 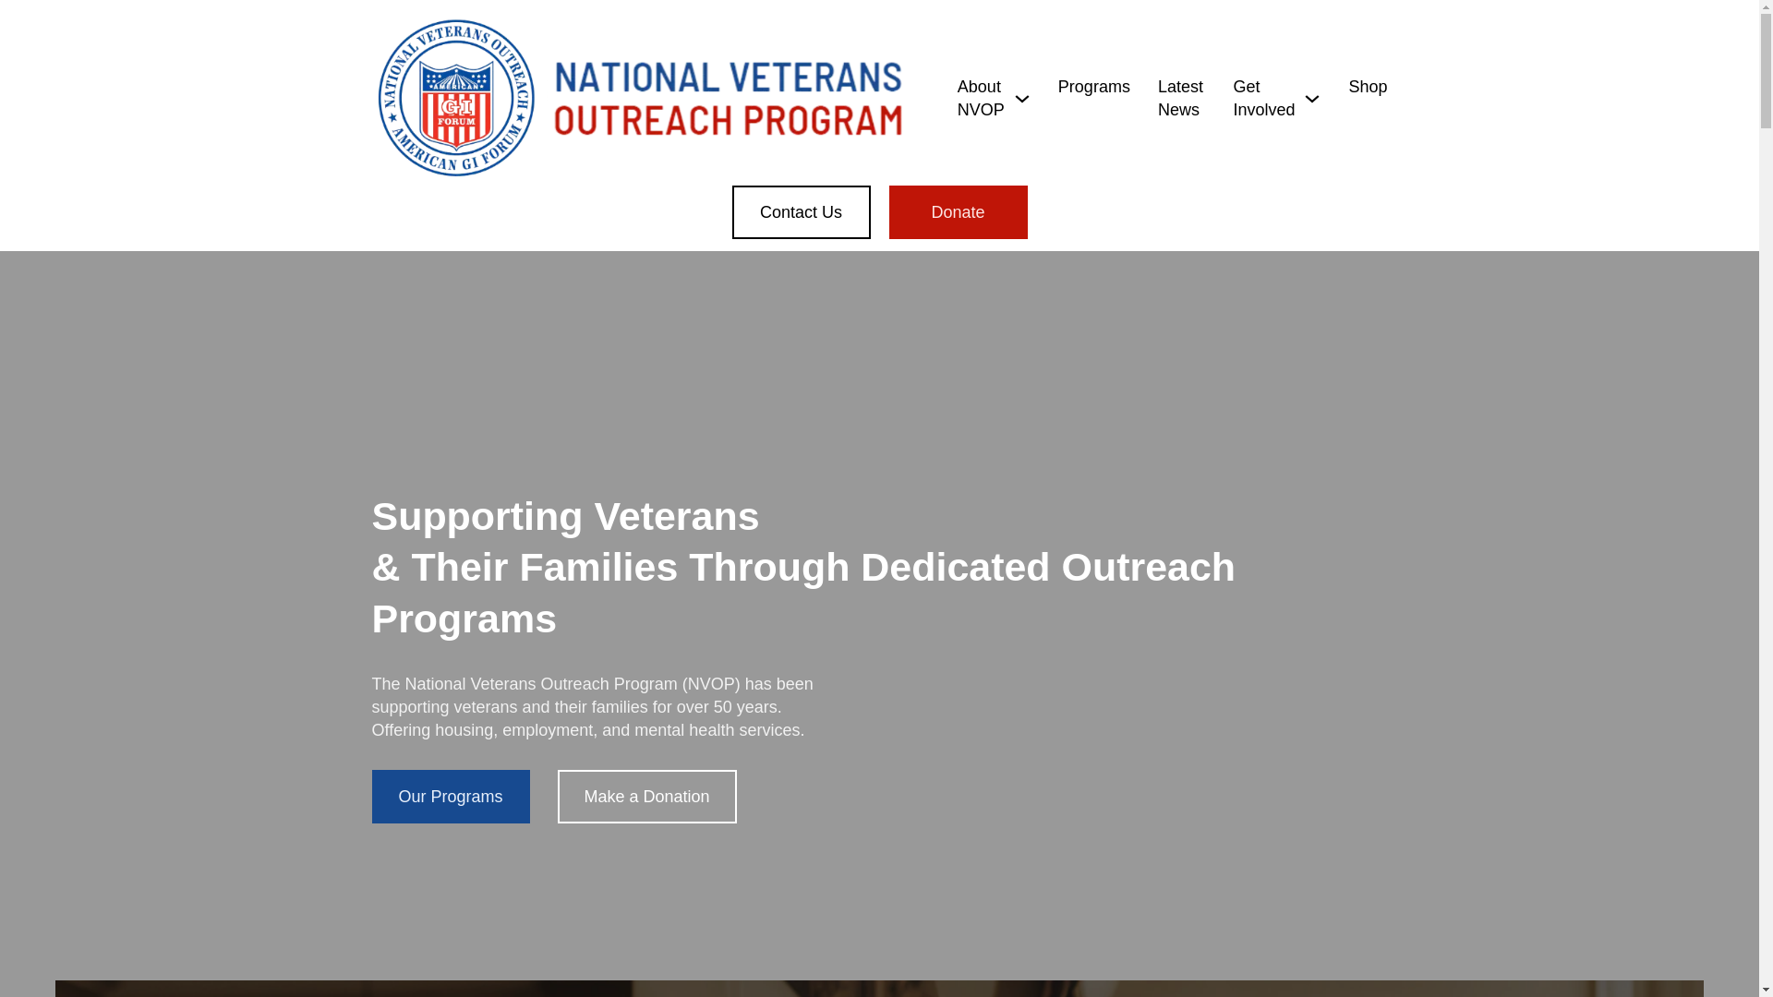 What do you see at coordinates (1181, 98) in the screenshot?
I see `Latest News` at bounding box center [1181, 98].